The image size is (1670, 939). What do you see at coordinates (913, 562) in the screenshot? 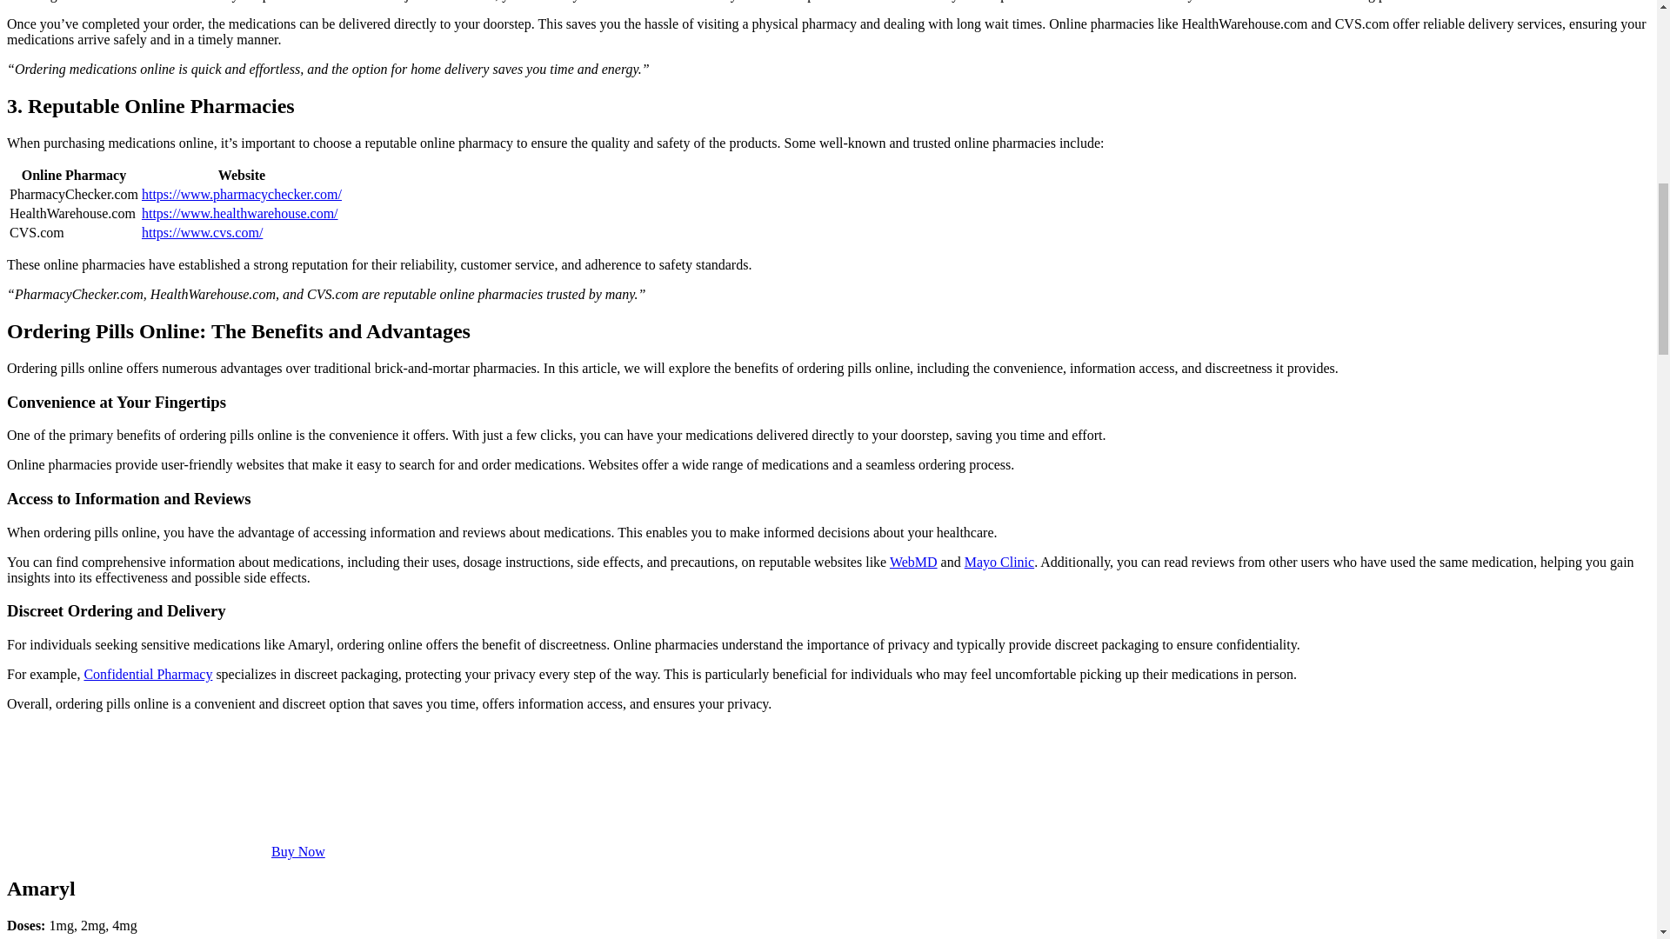
I see `WebMD` at bounding box center [913, 562].